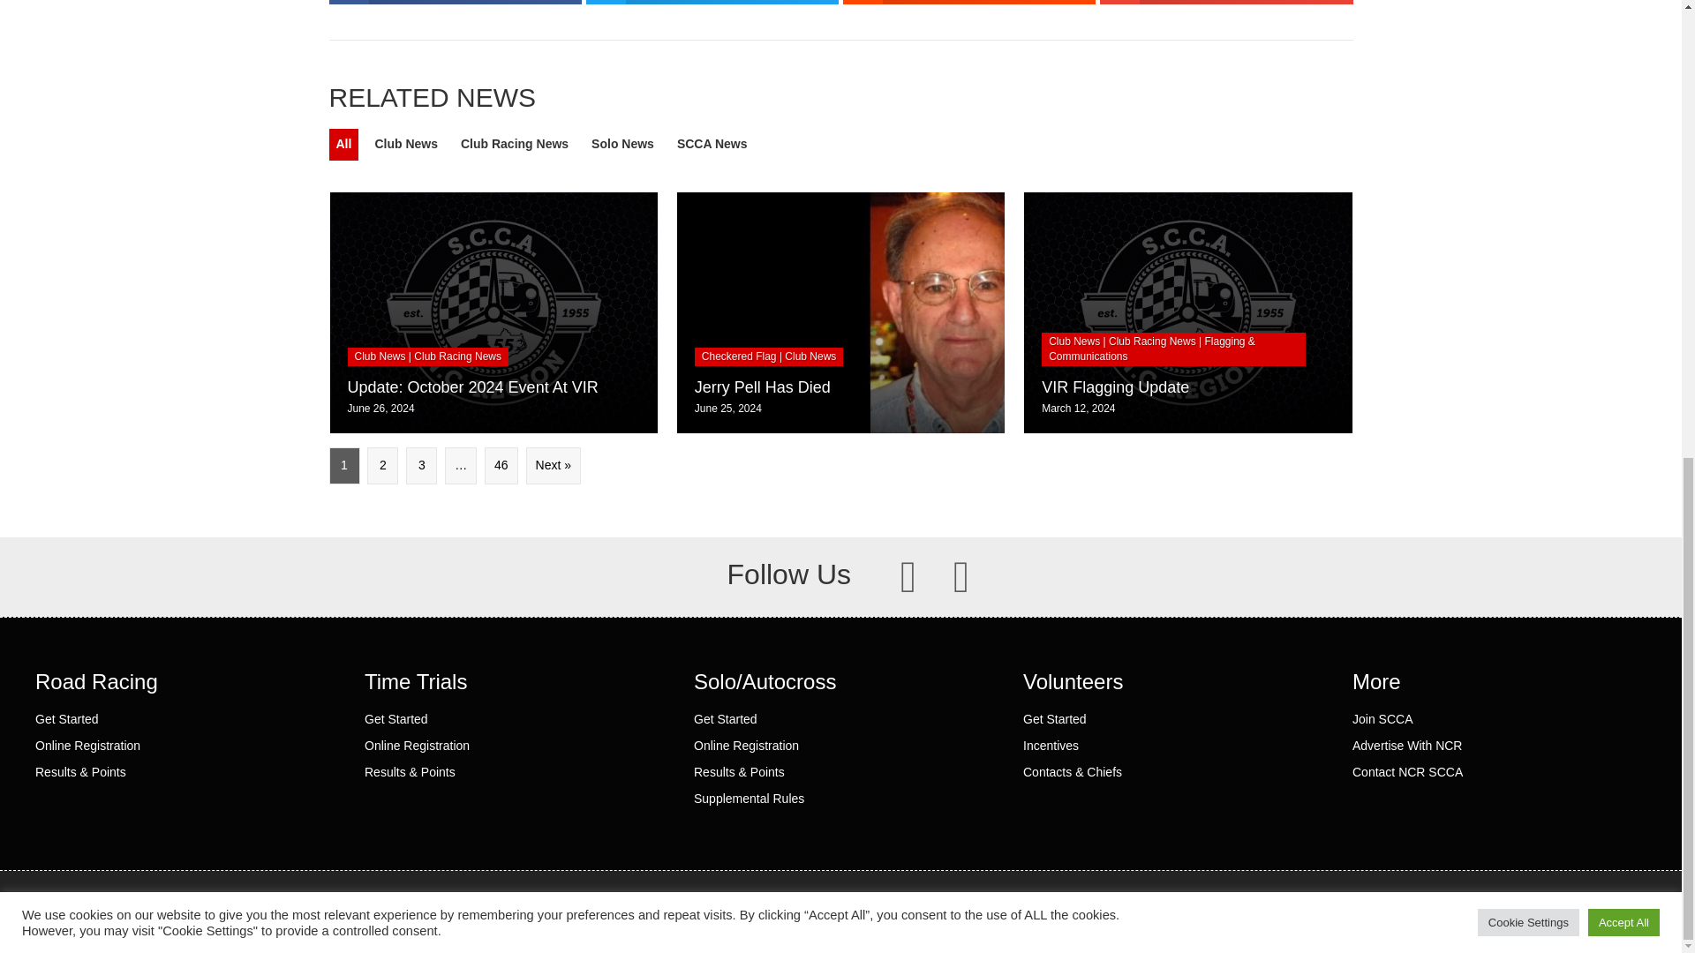 The image size is (1695, 953). What do you see at coordinates (908, 577) in the screenshot?
I see `facebook` at bounding box center [908, 577].